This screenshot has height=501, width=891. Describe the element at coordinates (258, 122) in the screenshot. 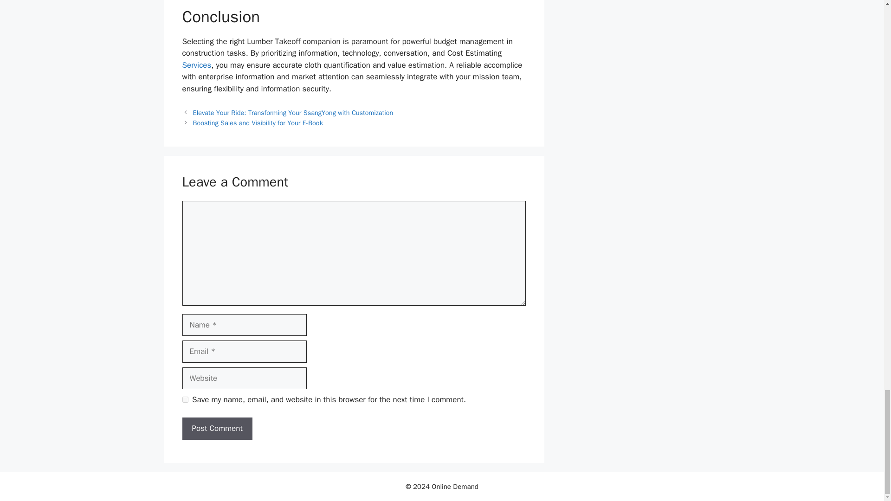

I see `Boosting Sales and Visibility for Your E-Book` at that location.